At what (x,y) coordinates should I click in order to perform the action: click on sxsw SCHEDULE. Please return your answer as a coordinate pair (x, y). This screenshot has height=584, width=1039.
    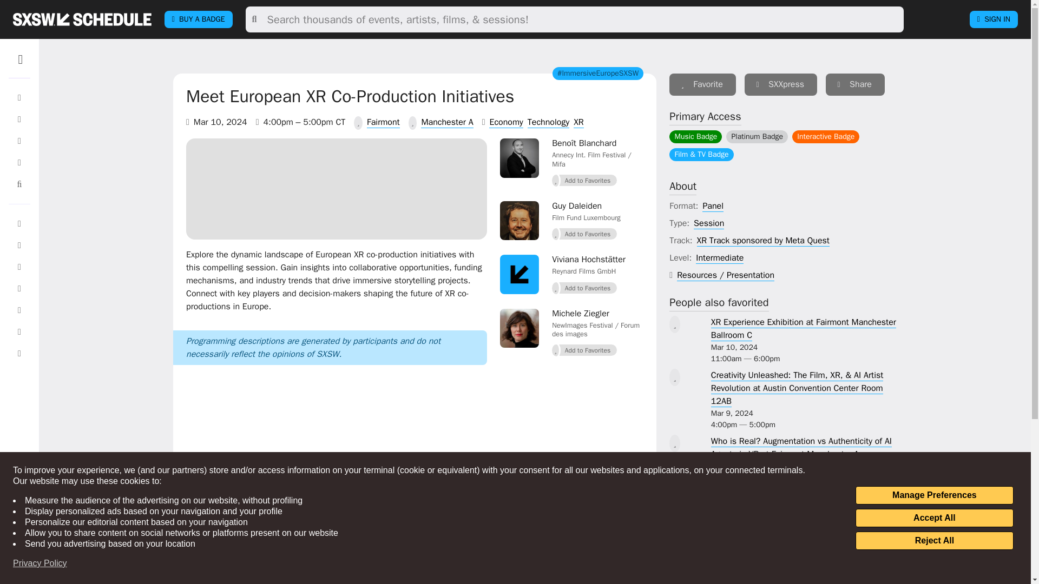
    Looking at the image, I should click on (82, 19).